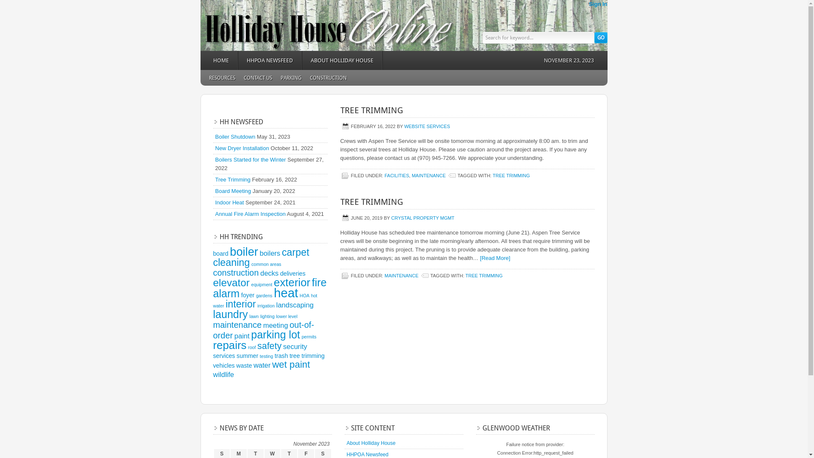 The width and height of the screenshot is (814, 458). What do you see at coordinates (230, 345) in the screenshot?
I see `repairs` at bounding box center [230, 345].